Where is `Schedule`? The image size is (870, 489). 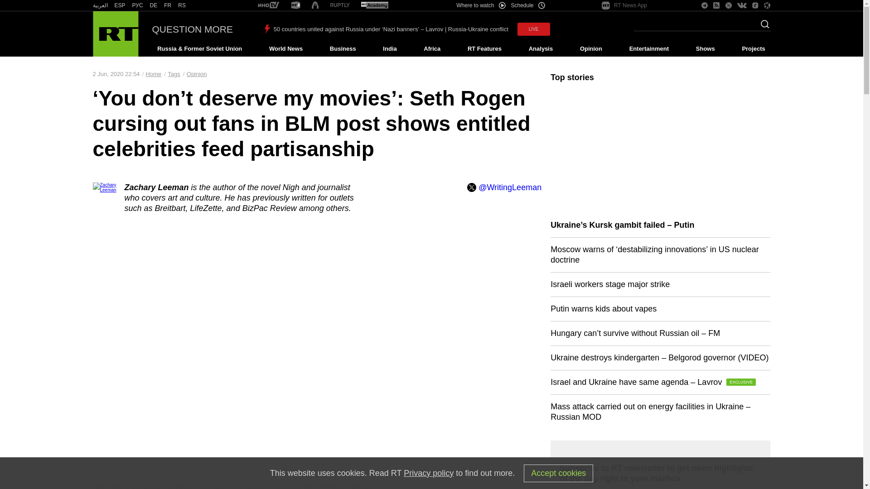
Schedule is located at coordinates (528, 5).